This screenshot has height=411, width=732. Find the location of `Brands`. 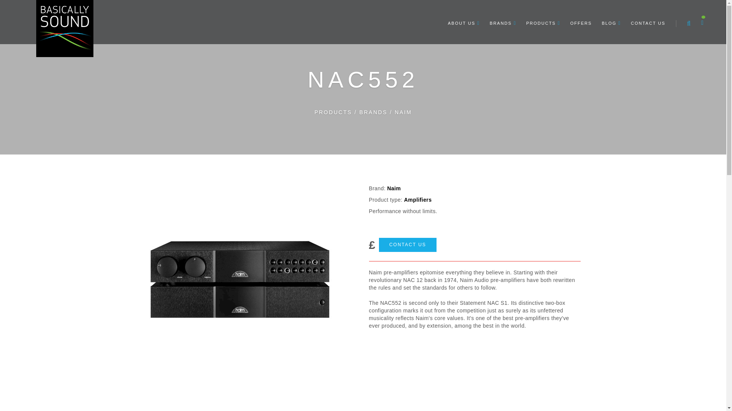

Brands is located at coordinates (373, 112).